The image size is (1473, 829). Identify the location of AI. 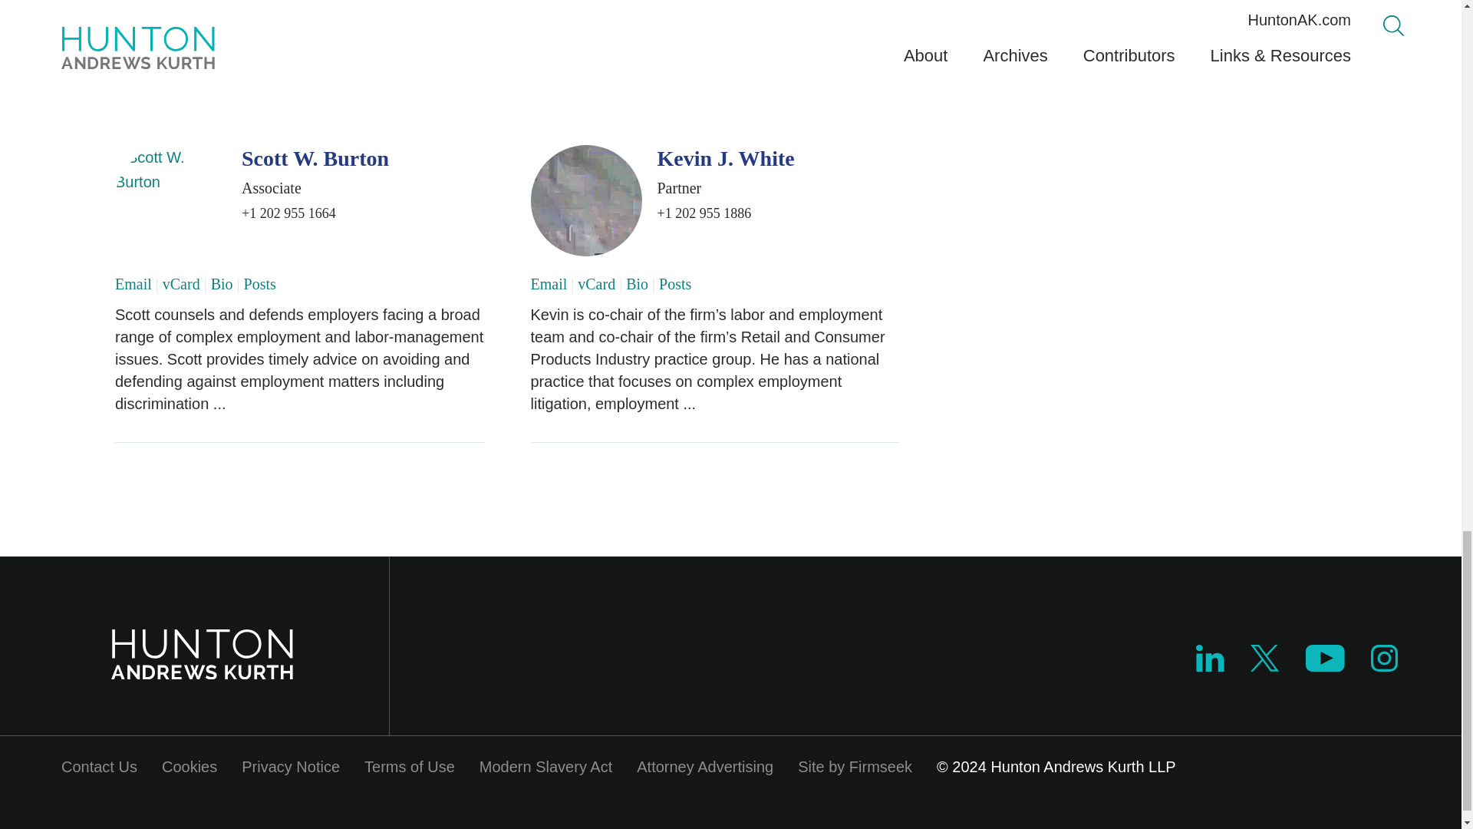
(153, 43).